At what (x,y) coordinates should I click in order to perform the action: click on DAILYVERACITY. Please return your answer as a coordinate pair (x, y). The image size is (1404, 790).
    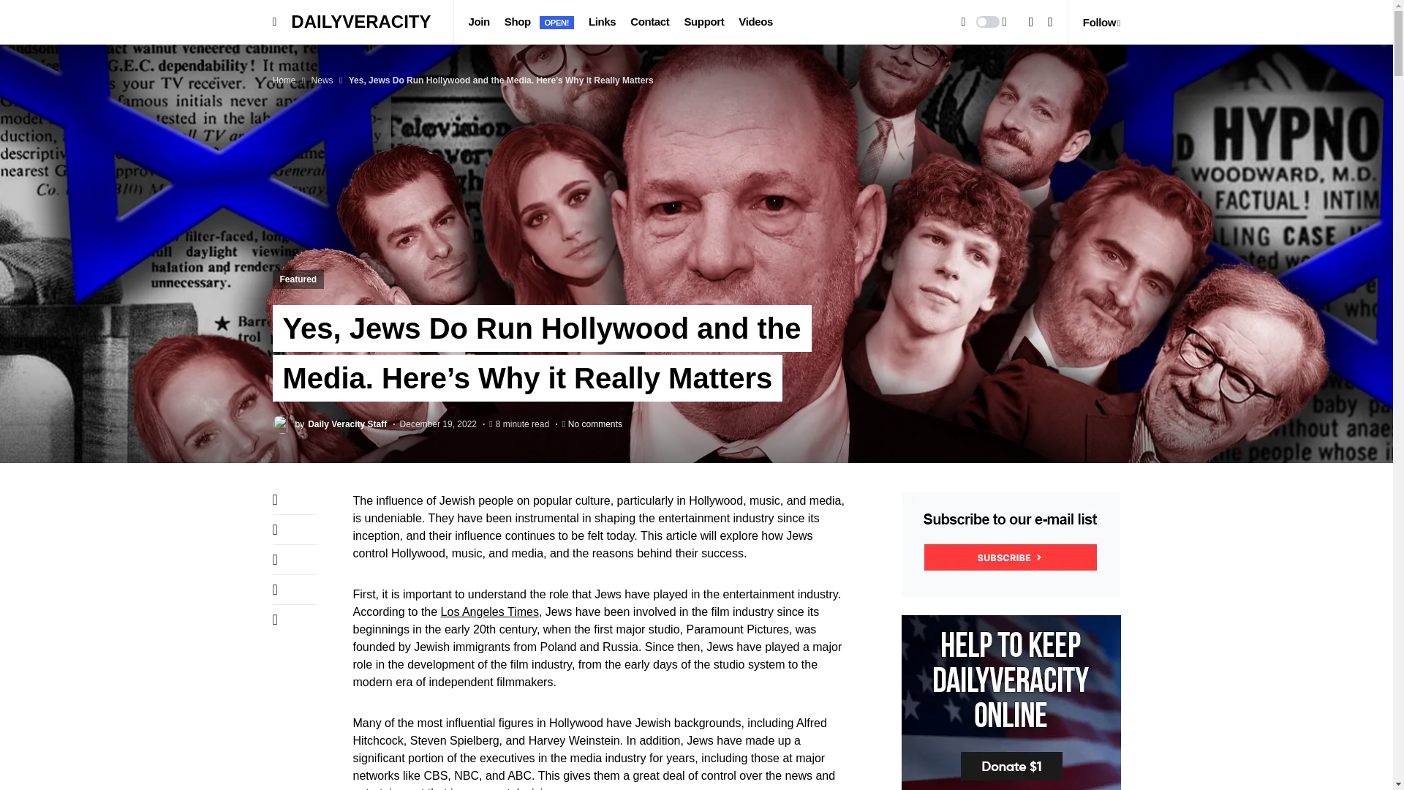
    Looking at the image, I should click on (364, 21).